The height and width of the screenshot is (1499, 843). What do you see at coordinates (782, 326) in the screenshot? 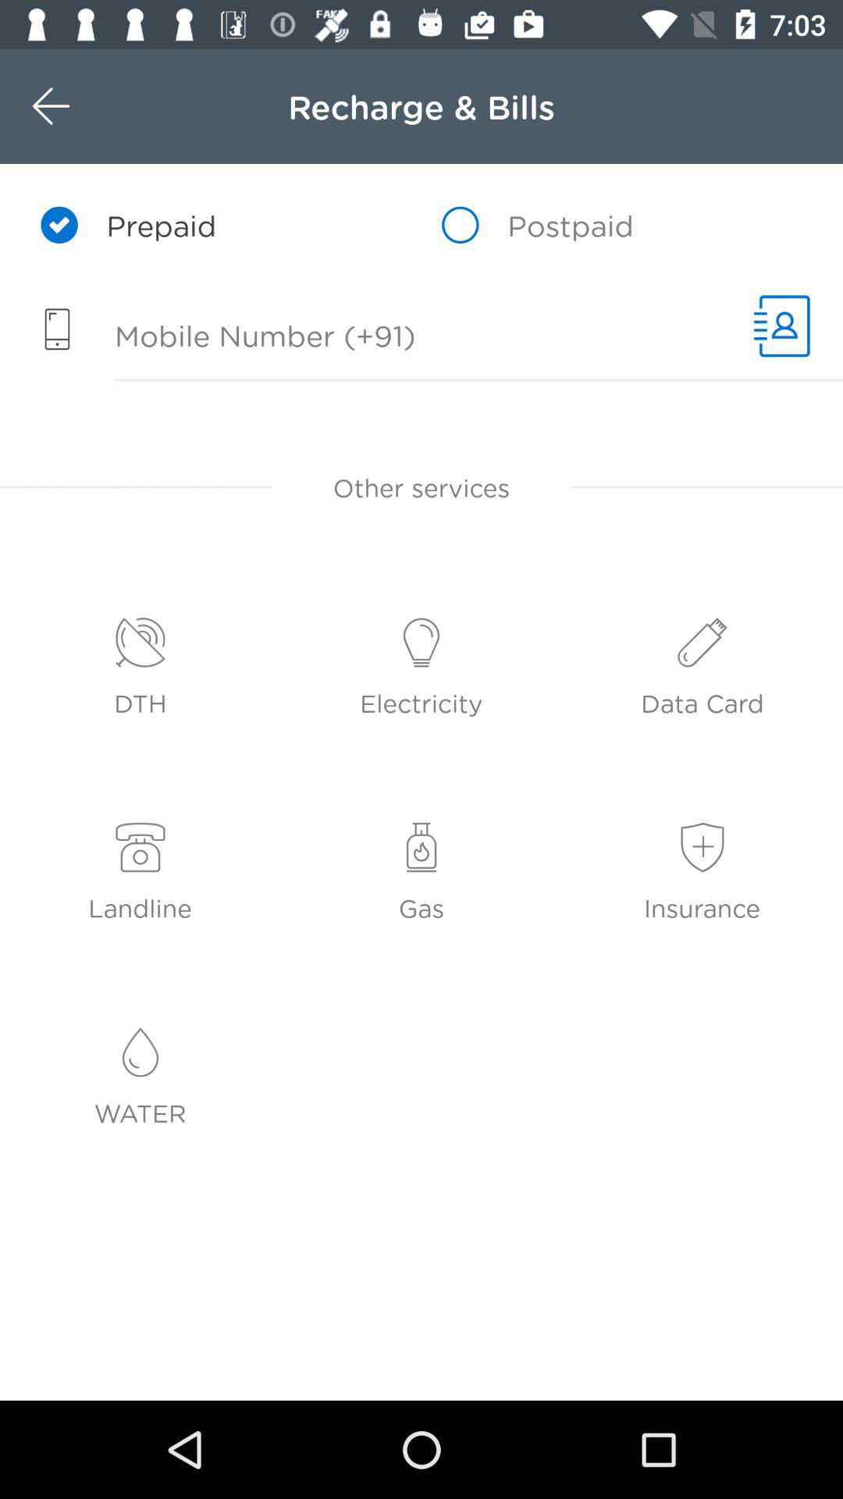
I see `open 6` at bounding box center [782, 326].